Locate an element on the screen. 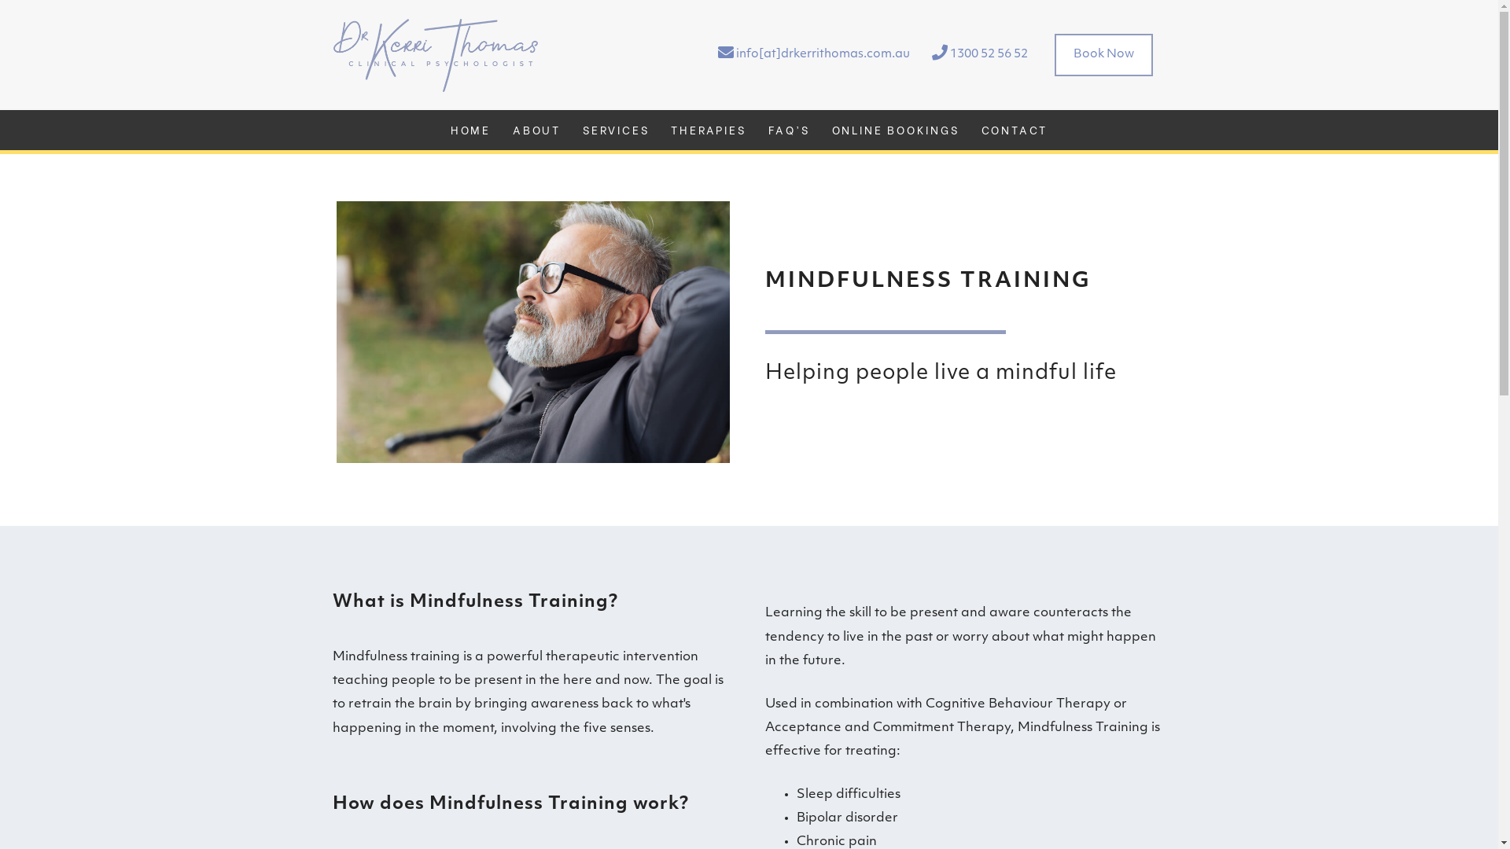 Image resolution: width=1510 pixels, height=849 pixels. HOME is located at coordinates (470, 130).